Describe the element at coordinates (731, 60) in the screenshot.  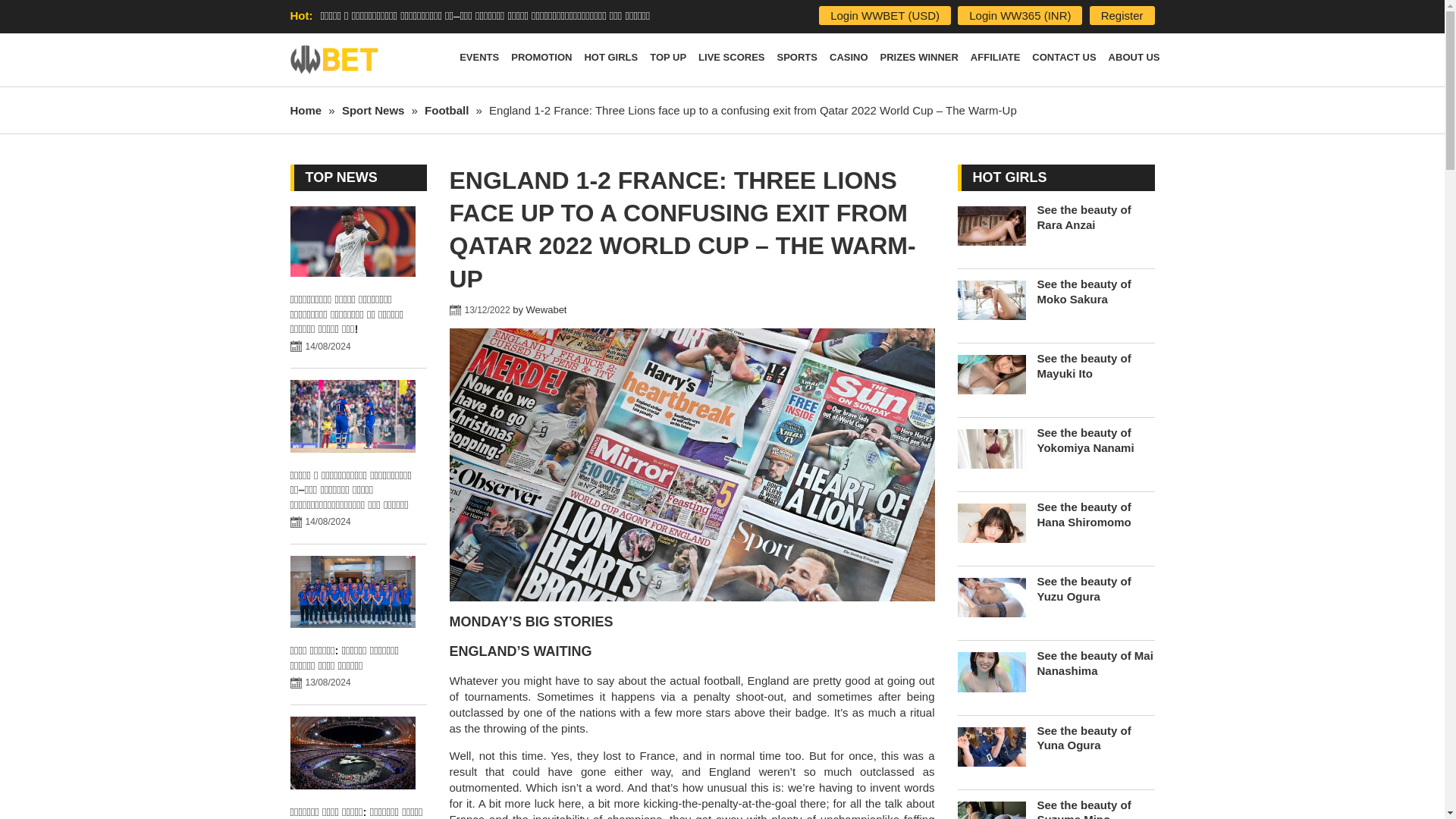
I see `LIVE SCORES` at that location.